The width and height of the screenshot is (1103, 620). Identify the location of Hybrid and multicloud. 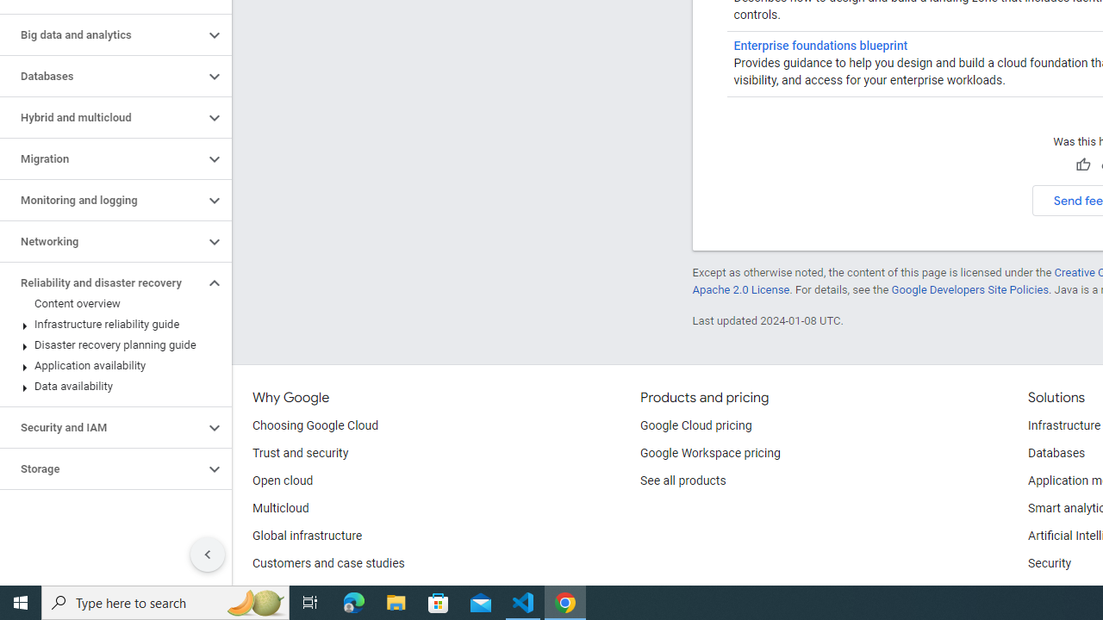
(102, 118).